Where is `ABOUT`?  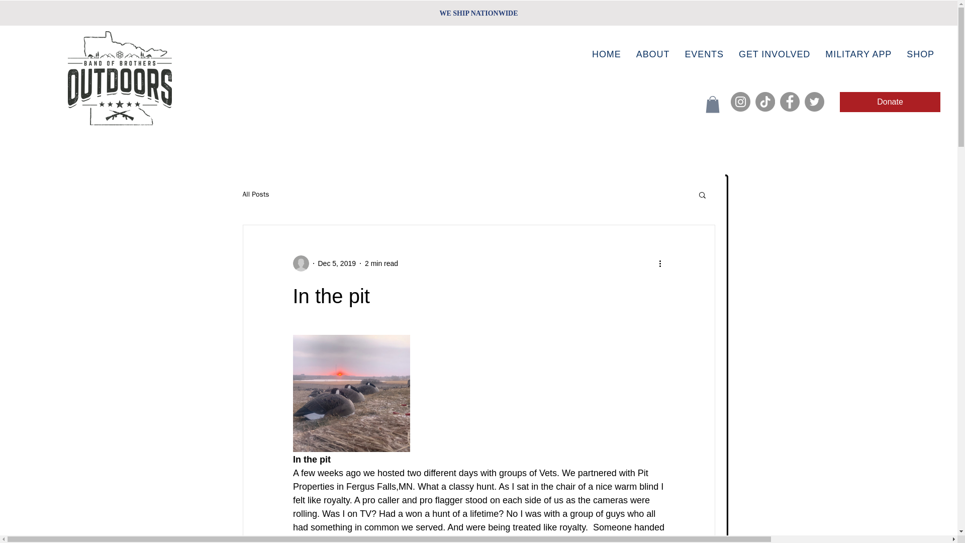
ABOUT is located at coordinates (653, 54).